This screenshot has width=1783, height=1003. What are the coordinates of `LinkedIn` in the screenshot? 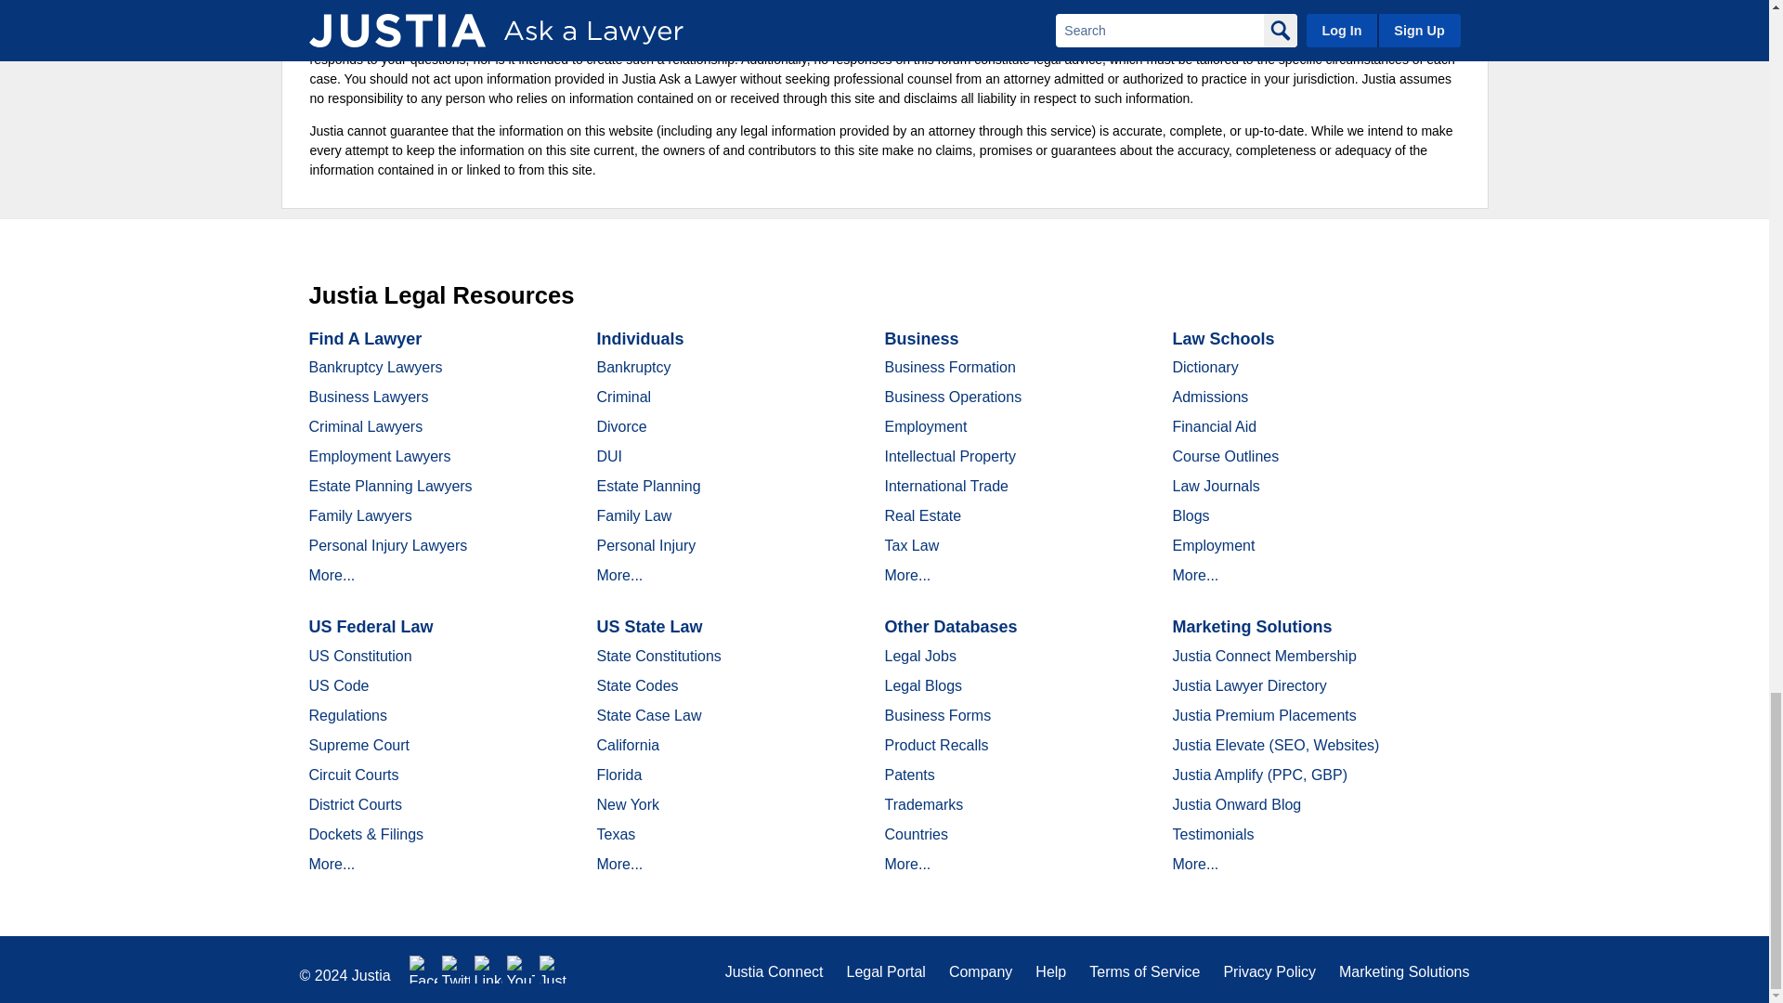 It's located at (488, 970).